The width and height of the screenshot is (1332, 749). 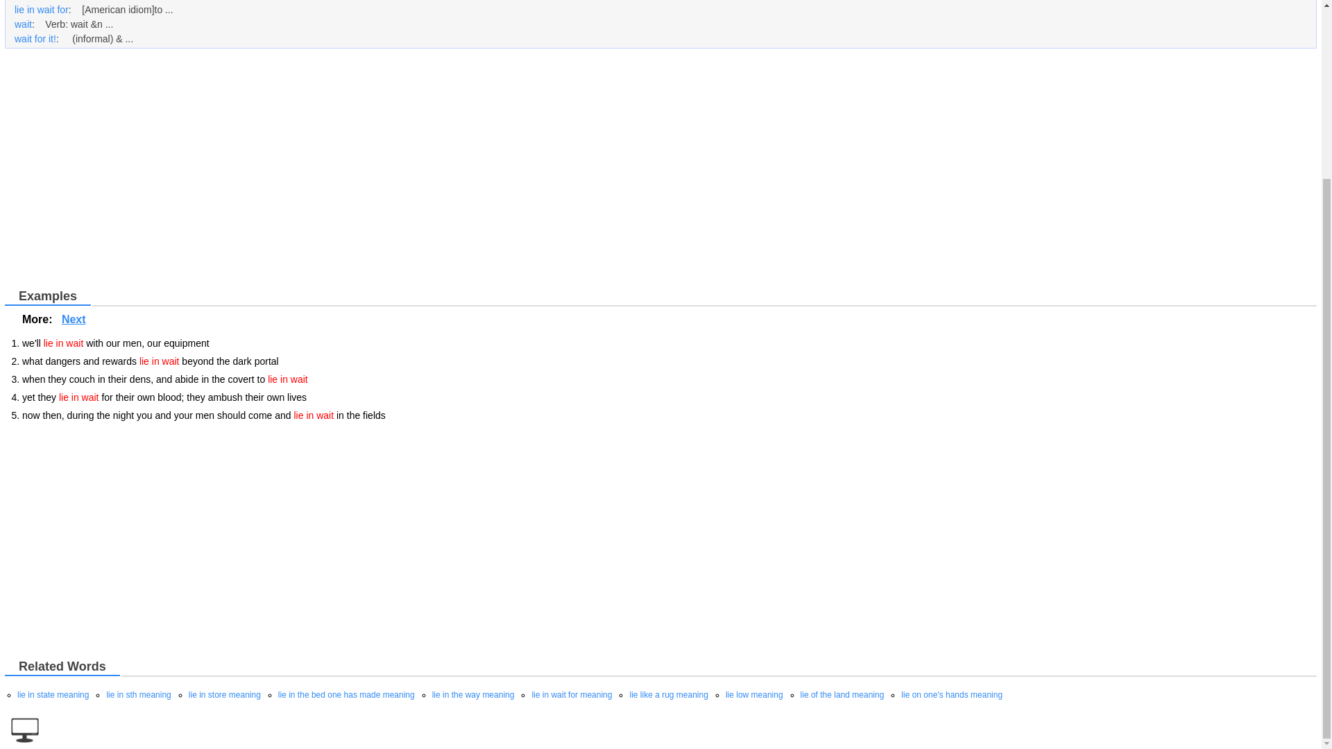 What do you see at coordinates (24, 24) in the screenshot?
I see `wait` at bounding box center [24, 24].